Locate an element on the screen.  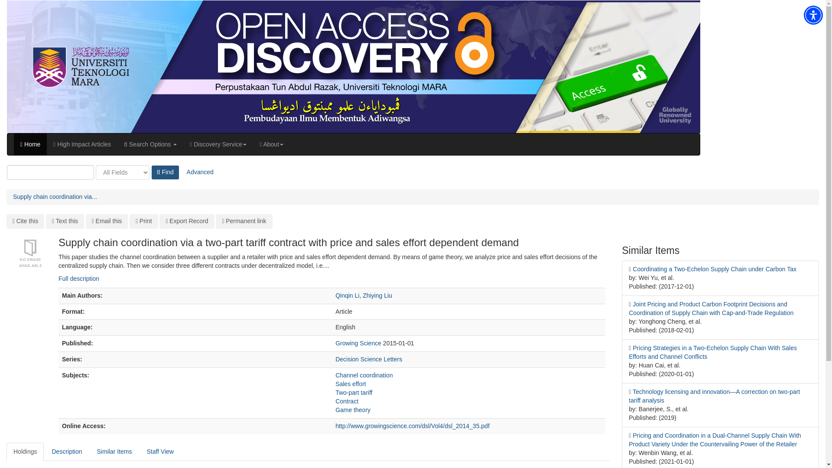
Print is located at coordinates (144, 221).